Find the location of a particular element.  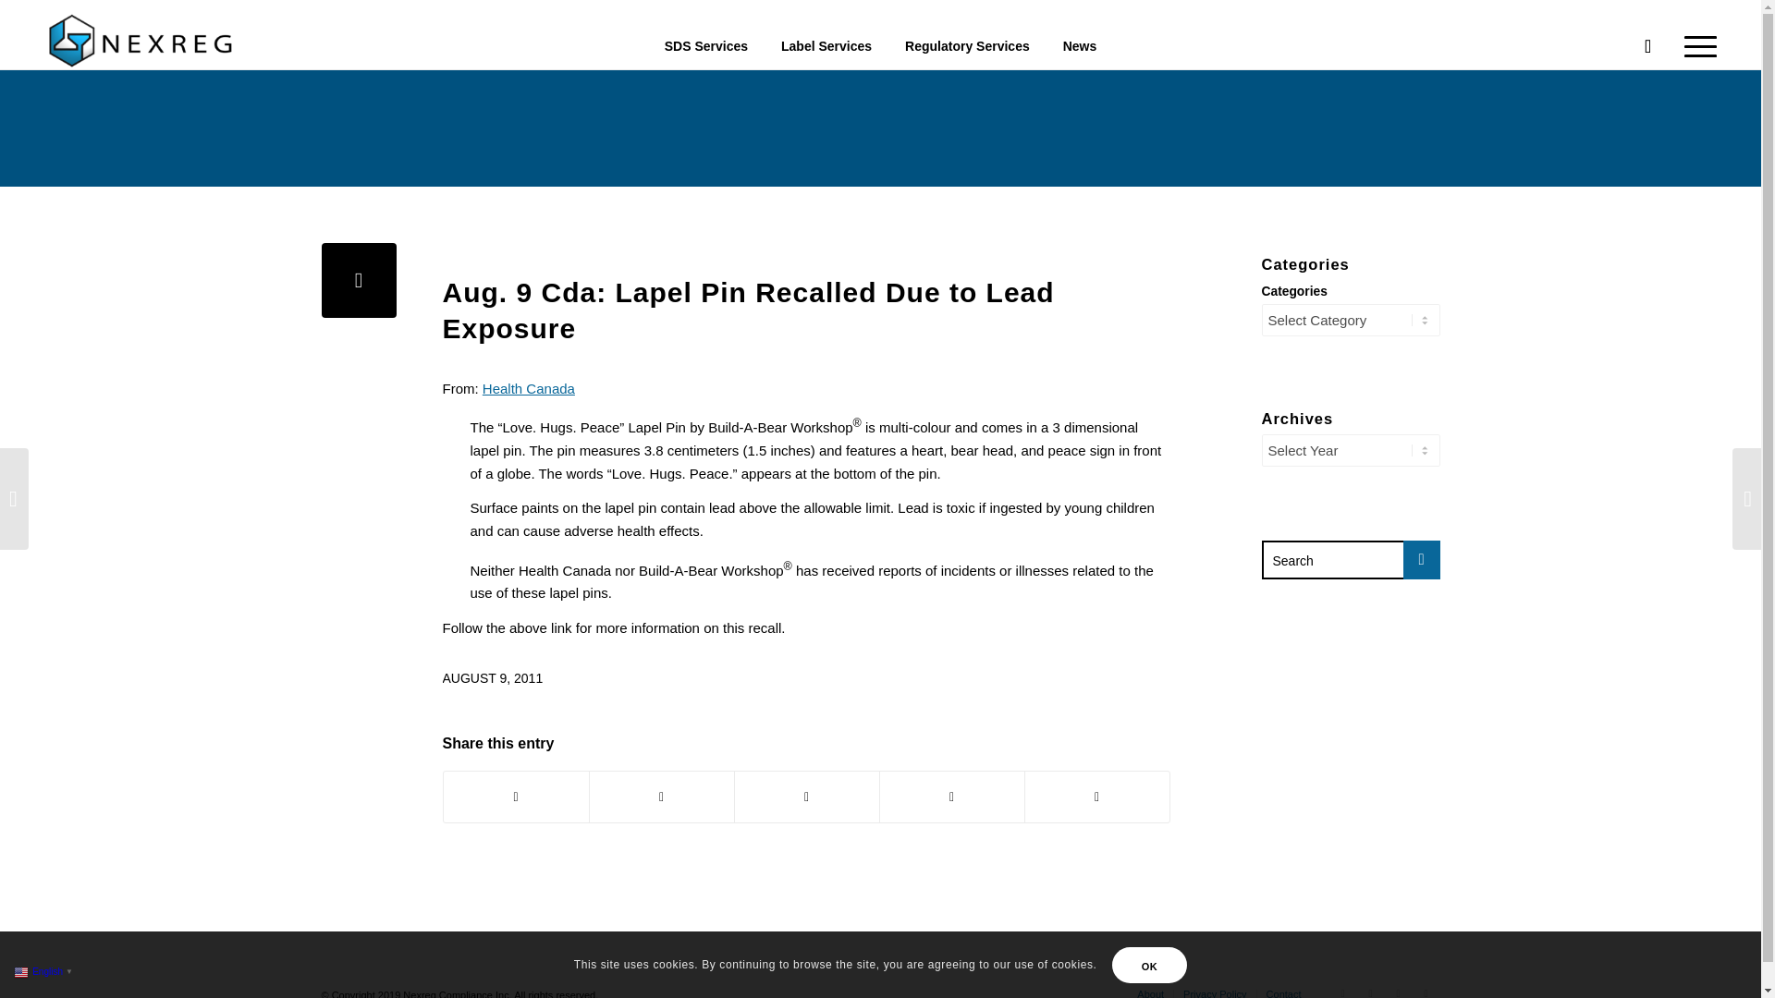

Aug. 9 Cda: Lapel Pin Recalled Due to Lead Exposure is located at coordinates (359, 281).